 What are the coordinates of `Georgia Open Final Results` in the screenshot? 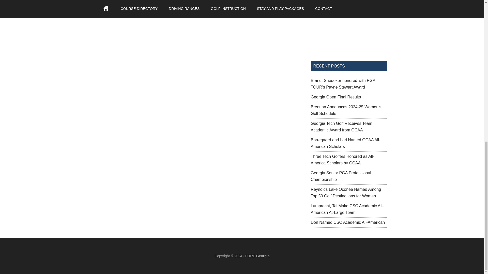 It's located at (335, 97).